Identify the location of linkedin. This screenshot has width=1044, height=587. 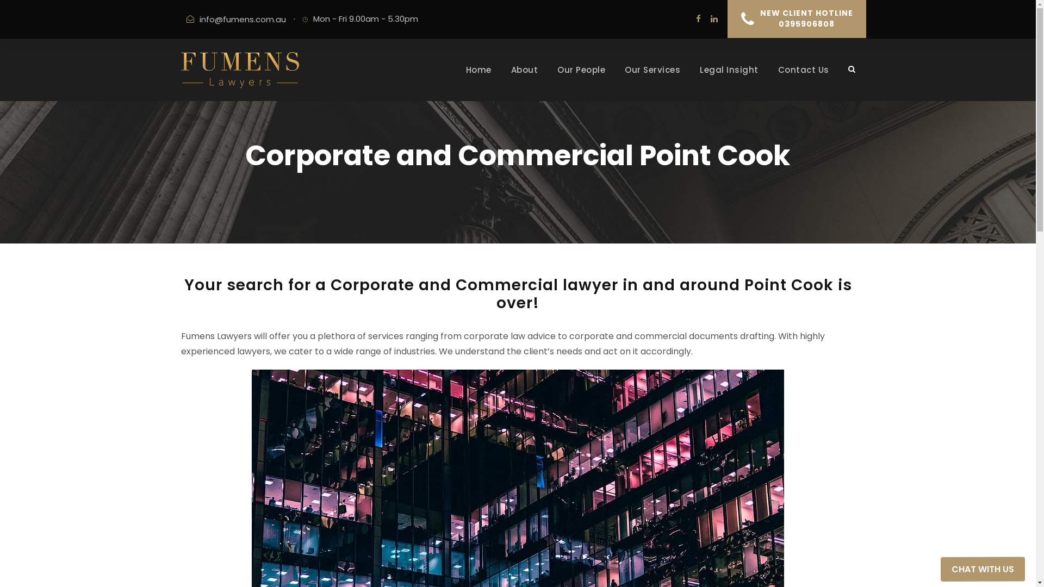
(713, 18).